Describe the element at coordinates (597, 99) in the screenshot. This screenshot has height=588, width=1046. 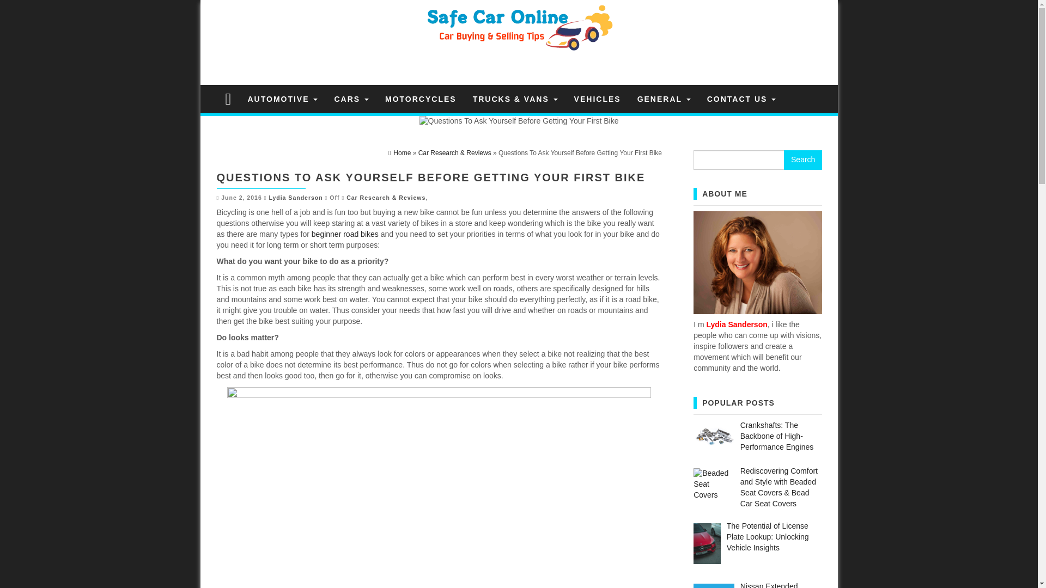
I see `VEHICLES` at that location.